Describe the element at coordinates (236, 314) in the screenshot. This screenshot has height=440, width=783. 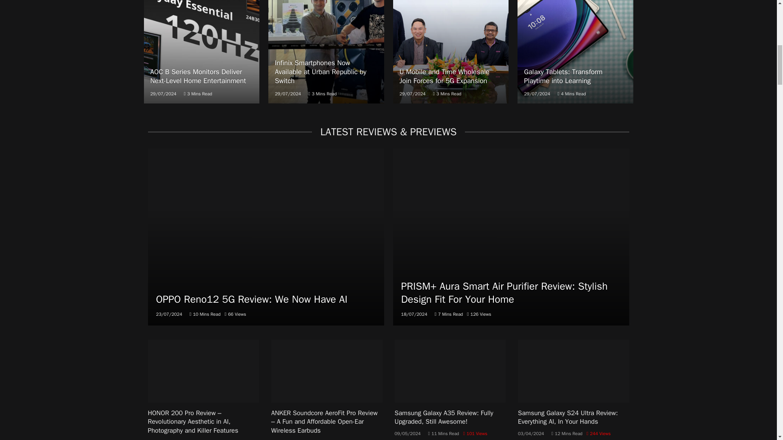
I see `66 Article Views` at that location.